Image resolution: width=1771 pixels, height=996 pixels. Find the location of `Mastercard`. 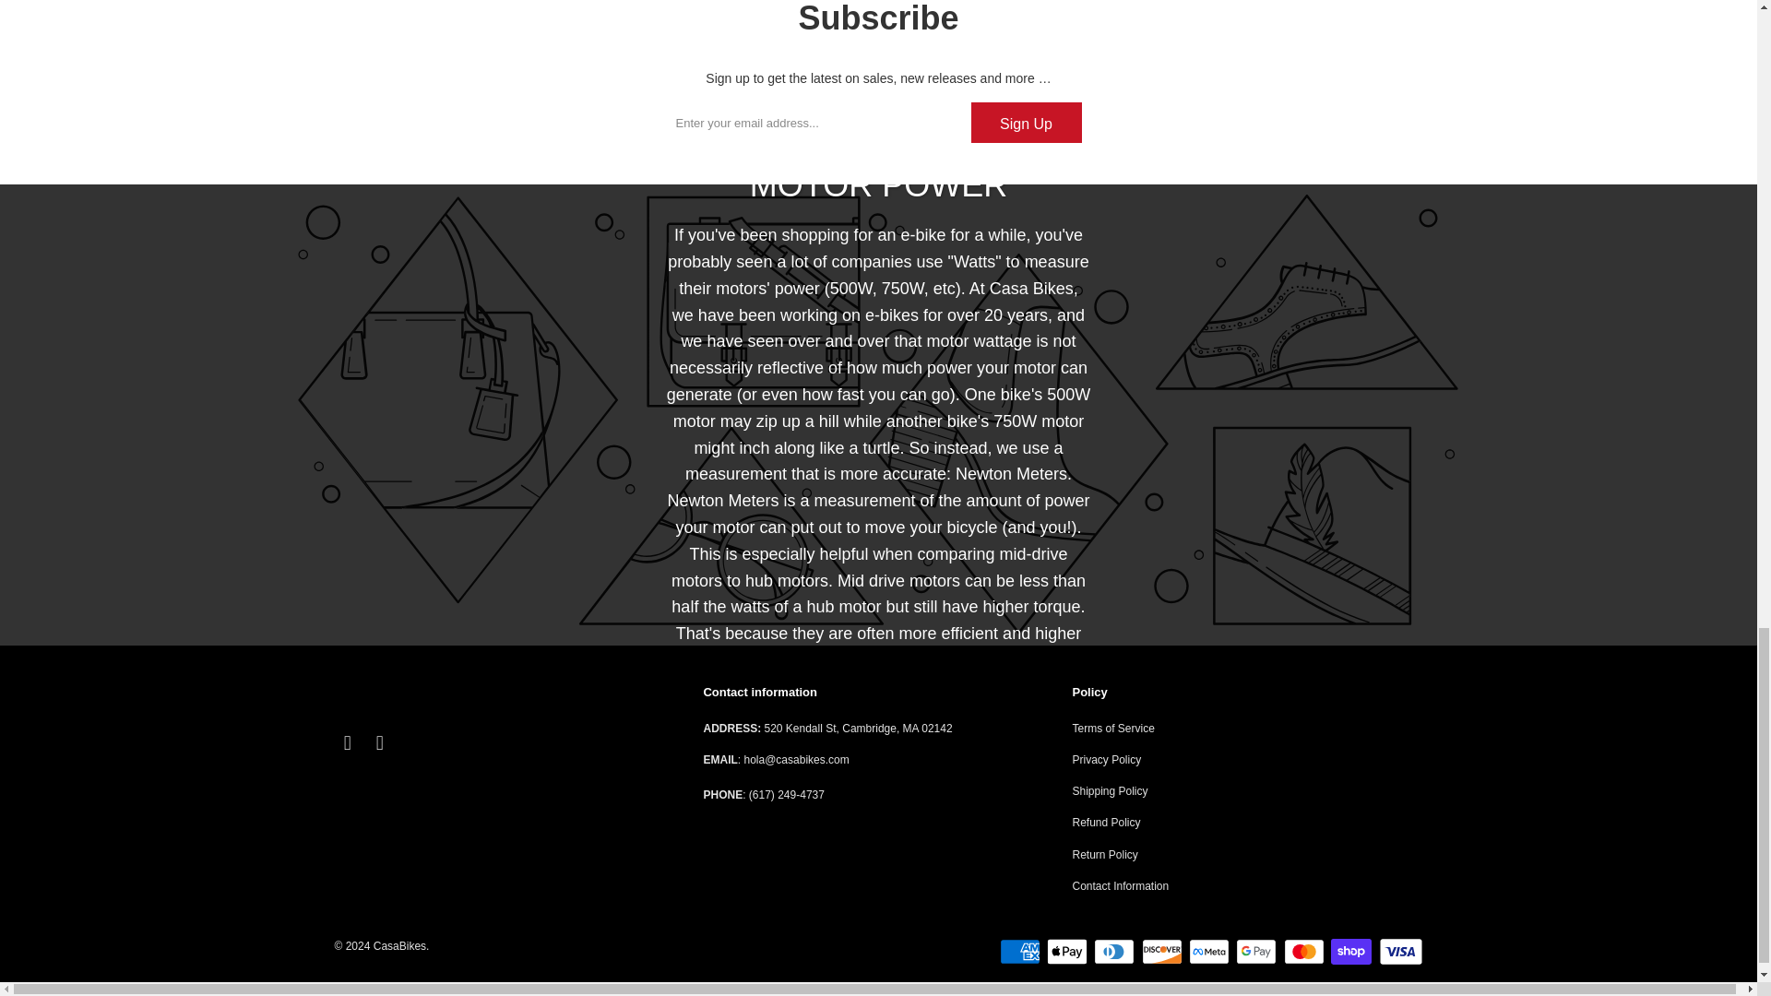

Mastercard is located at coordinates (1306, 952).